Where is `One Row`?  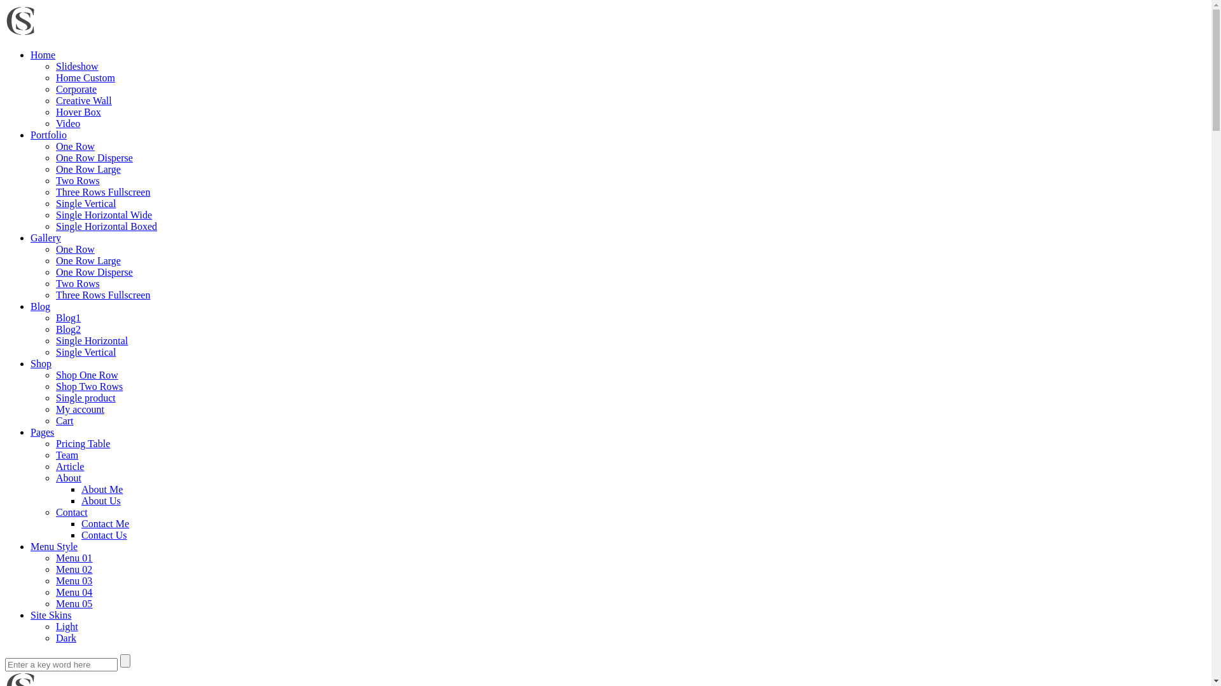 One Row is located at coordinates (75, 249).